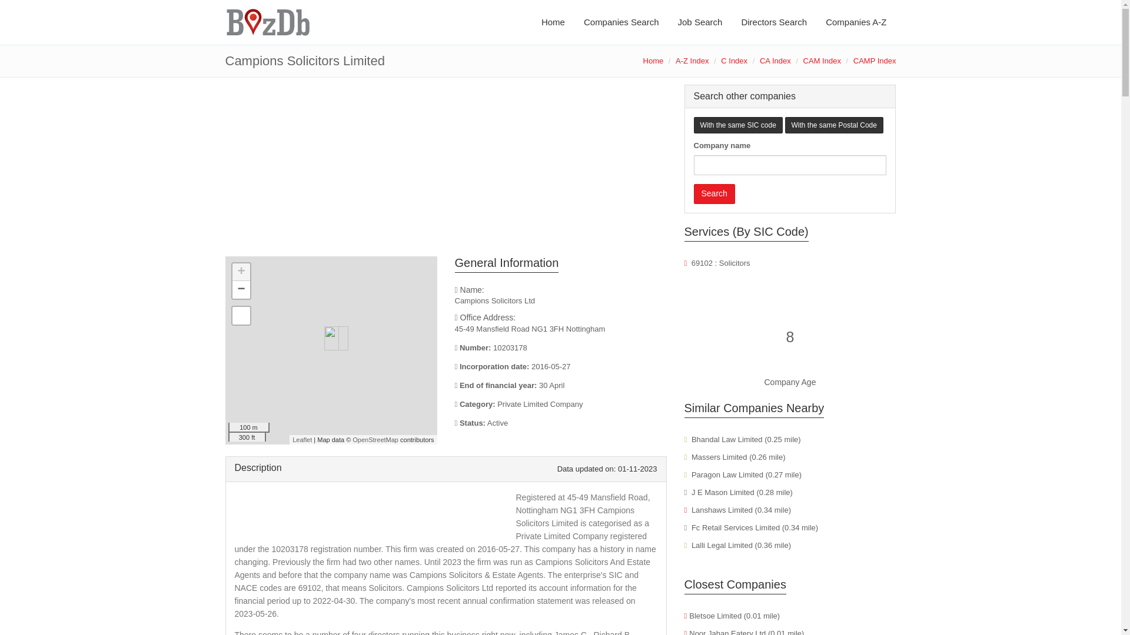 This screenshot has width=1130, height=635. I want to click on Search, so click(714, 194).